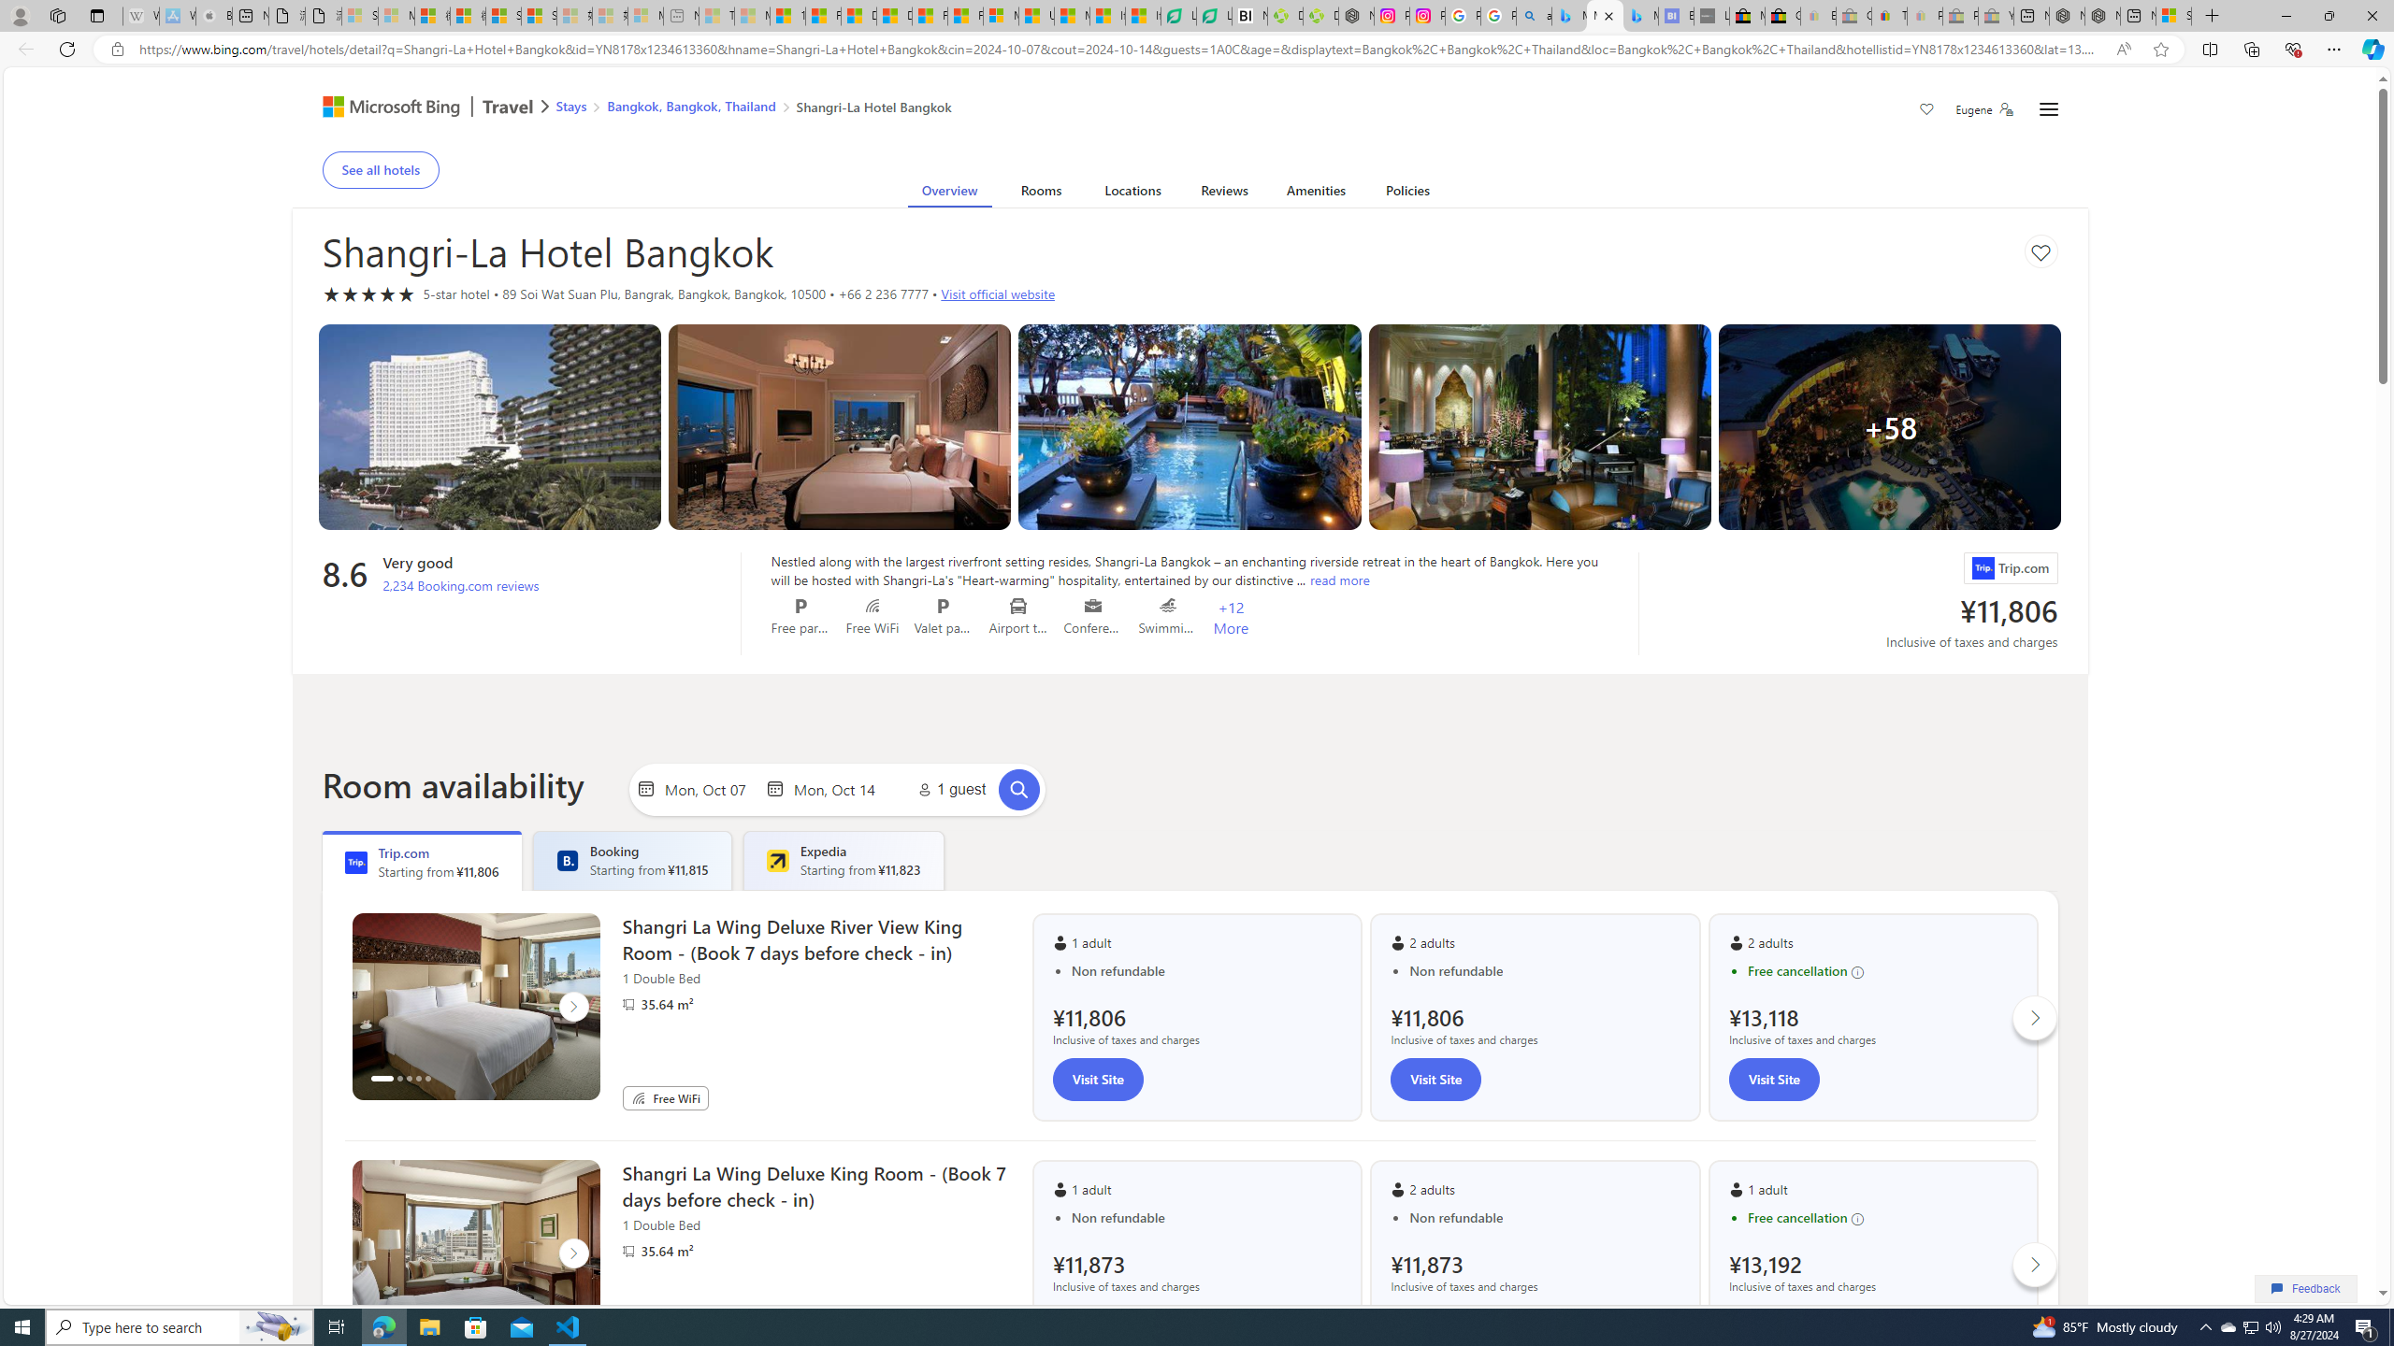 This screenshot has width=2394, height=1346. What do you see at coordinates (1407, 194) in the screenshot?
I see `Policies` at bounding box center [1407, 194].